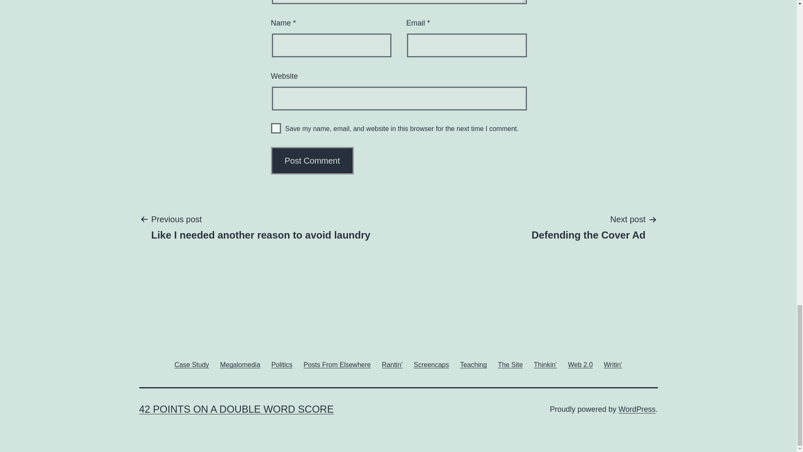  What do you see at coordinates (588, 226) in the screenshot?
I see `yes` at bounding box center [588, 226].